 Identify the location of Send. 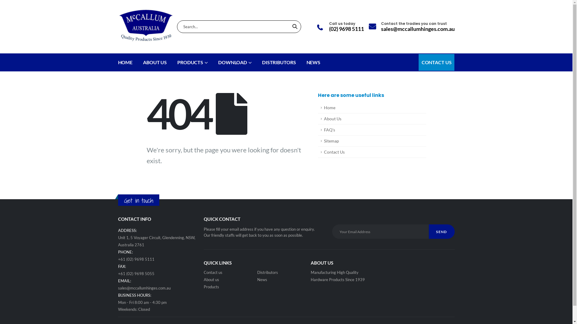
(441, 232).